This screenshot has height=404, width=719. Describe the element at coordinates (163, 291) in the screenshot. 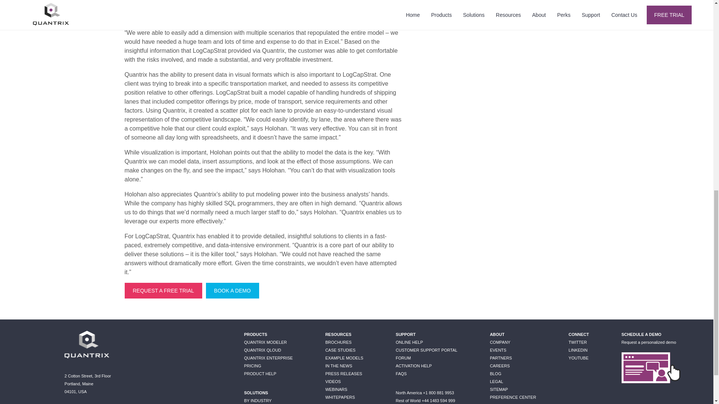

I see `REQUEST A FREE TRIAL` at that location.